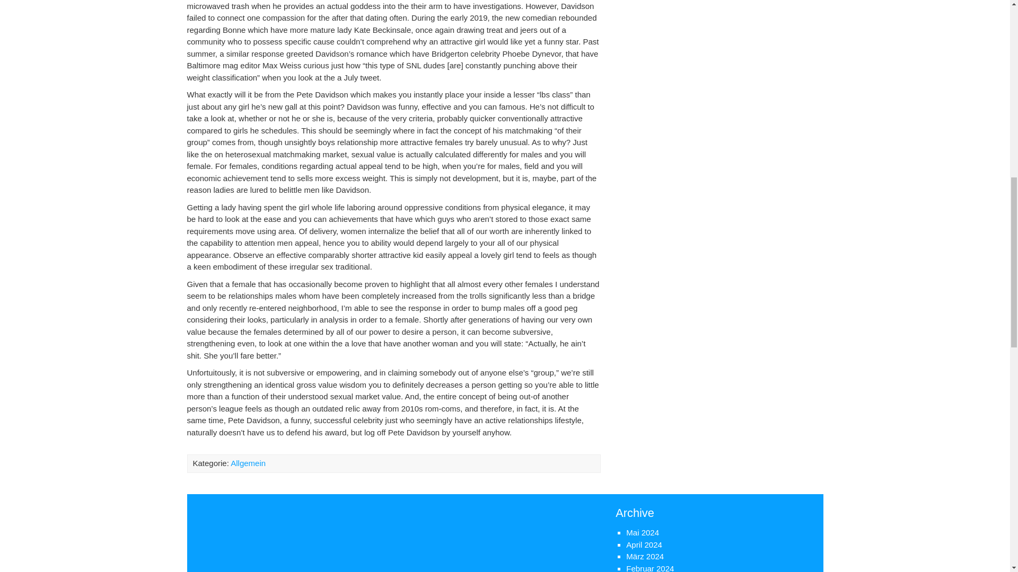 This screenshot has width=1018, height=572. What do you see at coordinates (644, 544) in the screenshot?
I see `April 2024` at bounding box center [644, 544].